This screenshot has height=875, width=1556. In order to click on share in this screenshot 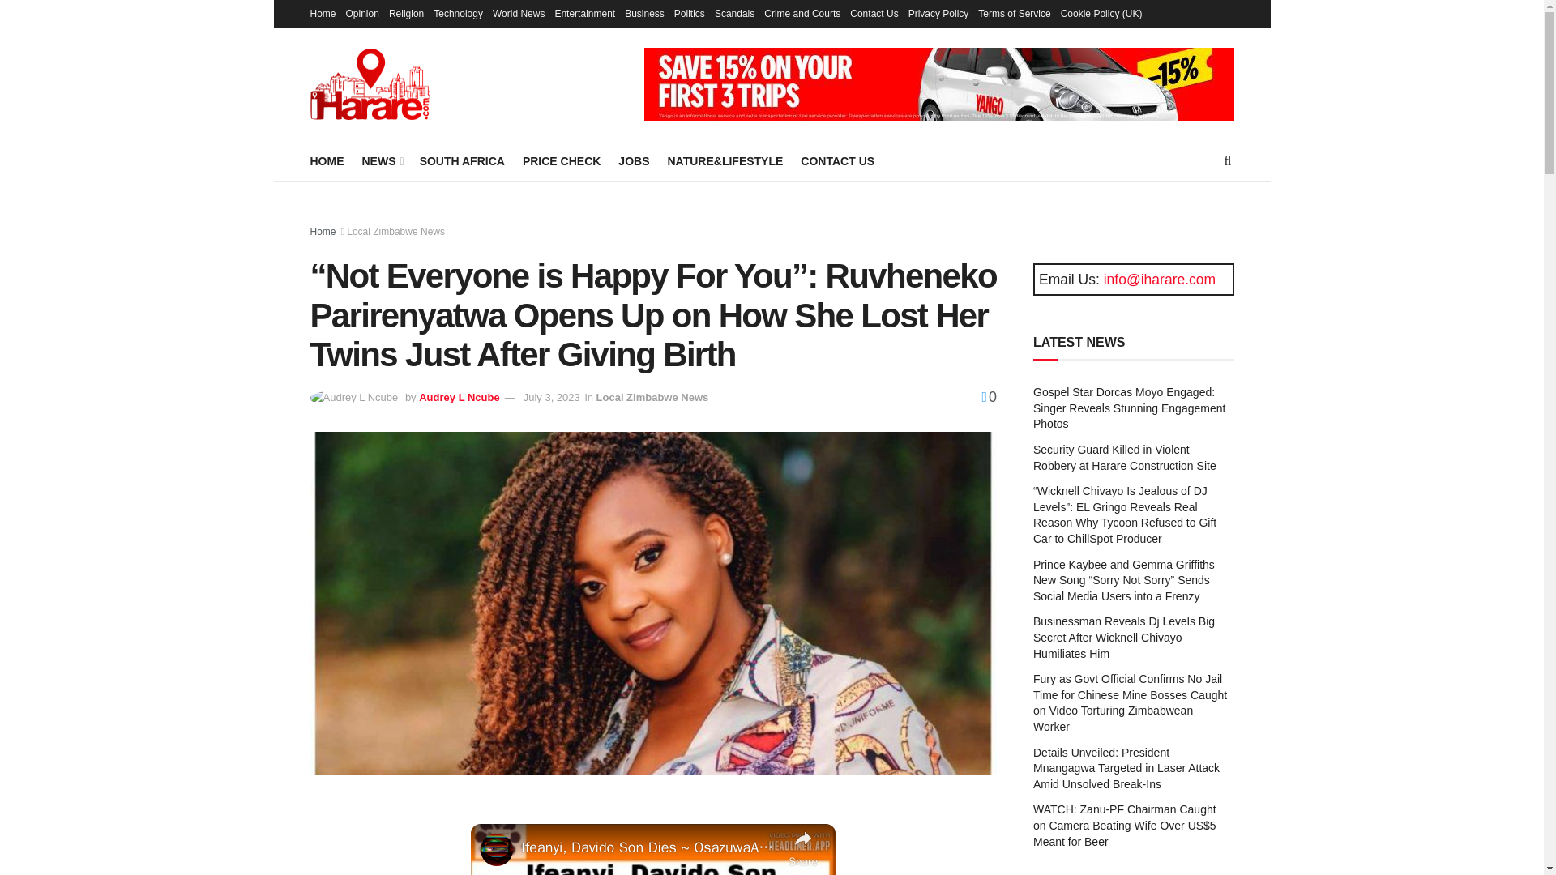, I will do `click(803, 847)`.